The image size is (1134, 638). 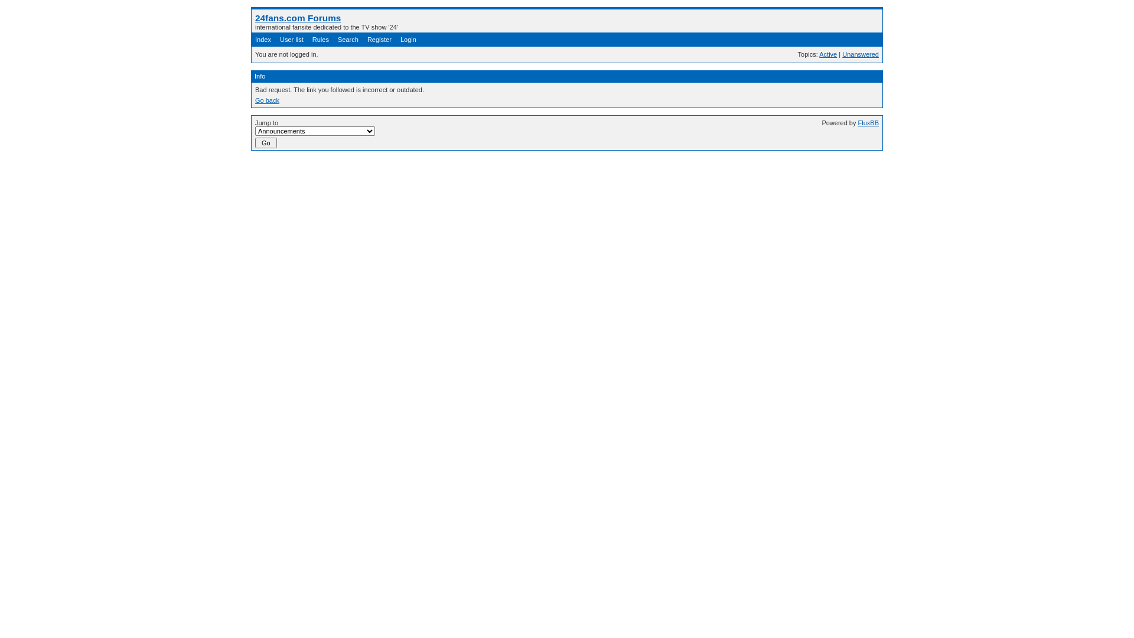 What do you see at coordinates (298, 18) in the screenshot?
I see `24fans.com Forums` at bounding box center [298, 18].